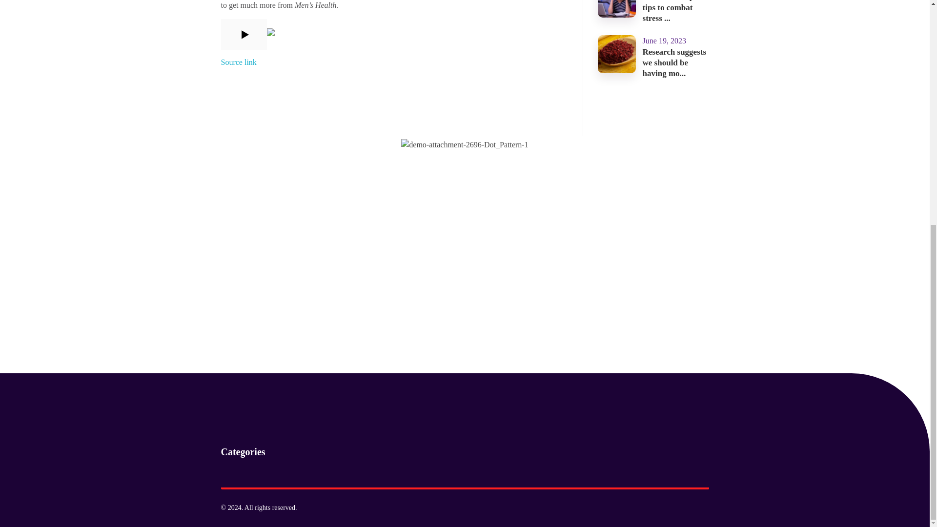 This screenshot has width=937, height=527. I want to click on Source link, so click(238, 62).